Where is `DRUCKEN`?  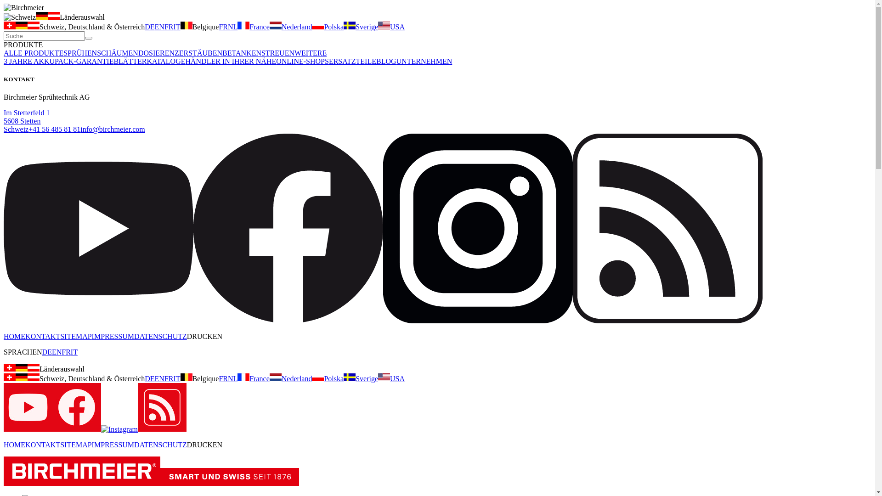 DRUCKEN is located at coordinates (205, 445).